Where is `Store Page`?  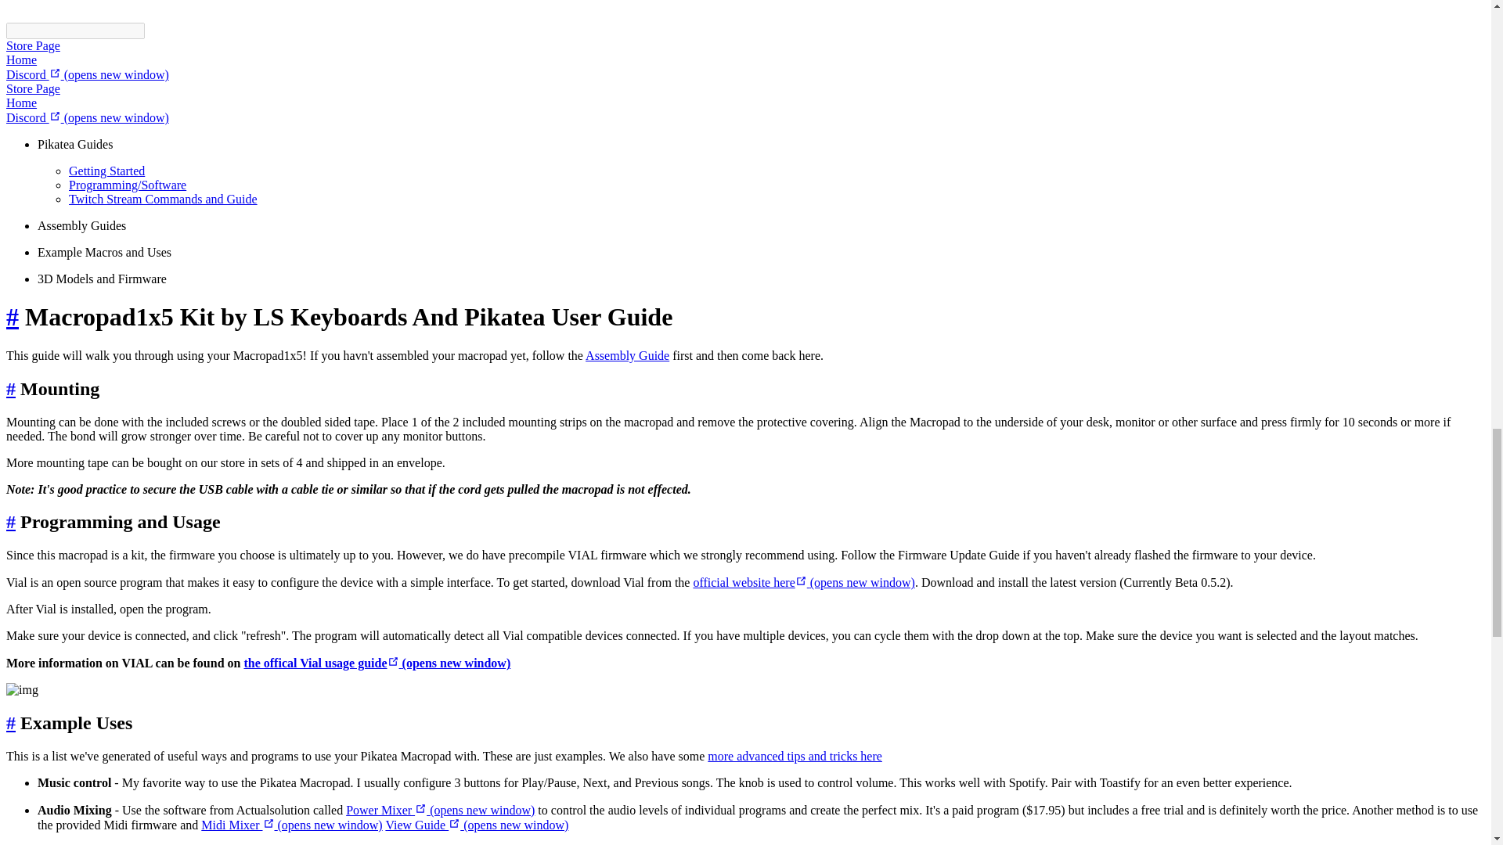 Store Page is located at coordinates (33, 88).